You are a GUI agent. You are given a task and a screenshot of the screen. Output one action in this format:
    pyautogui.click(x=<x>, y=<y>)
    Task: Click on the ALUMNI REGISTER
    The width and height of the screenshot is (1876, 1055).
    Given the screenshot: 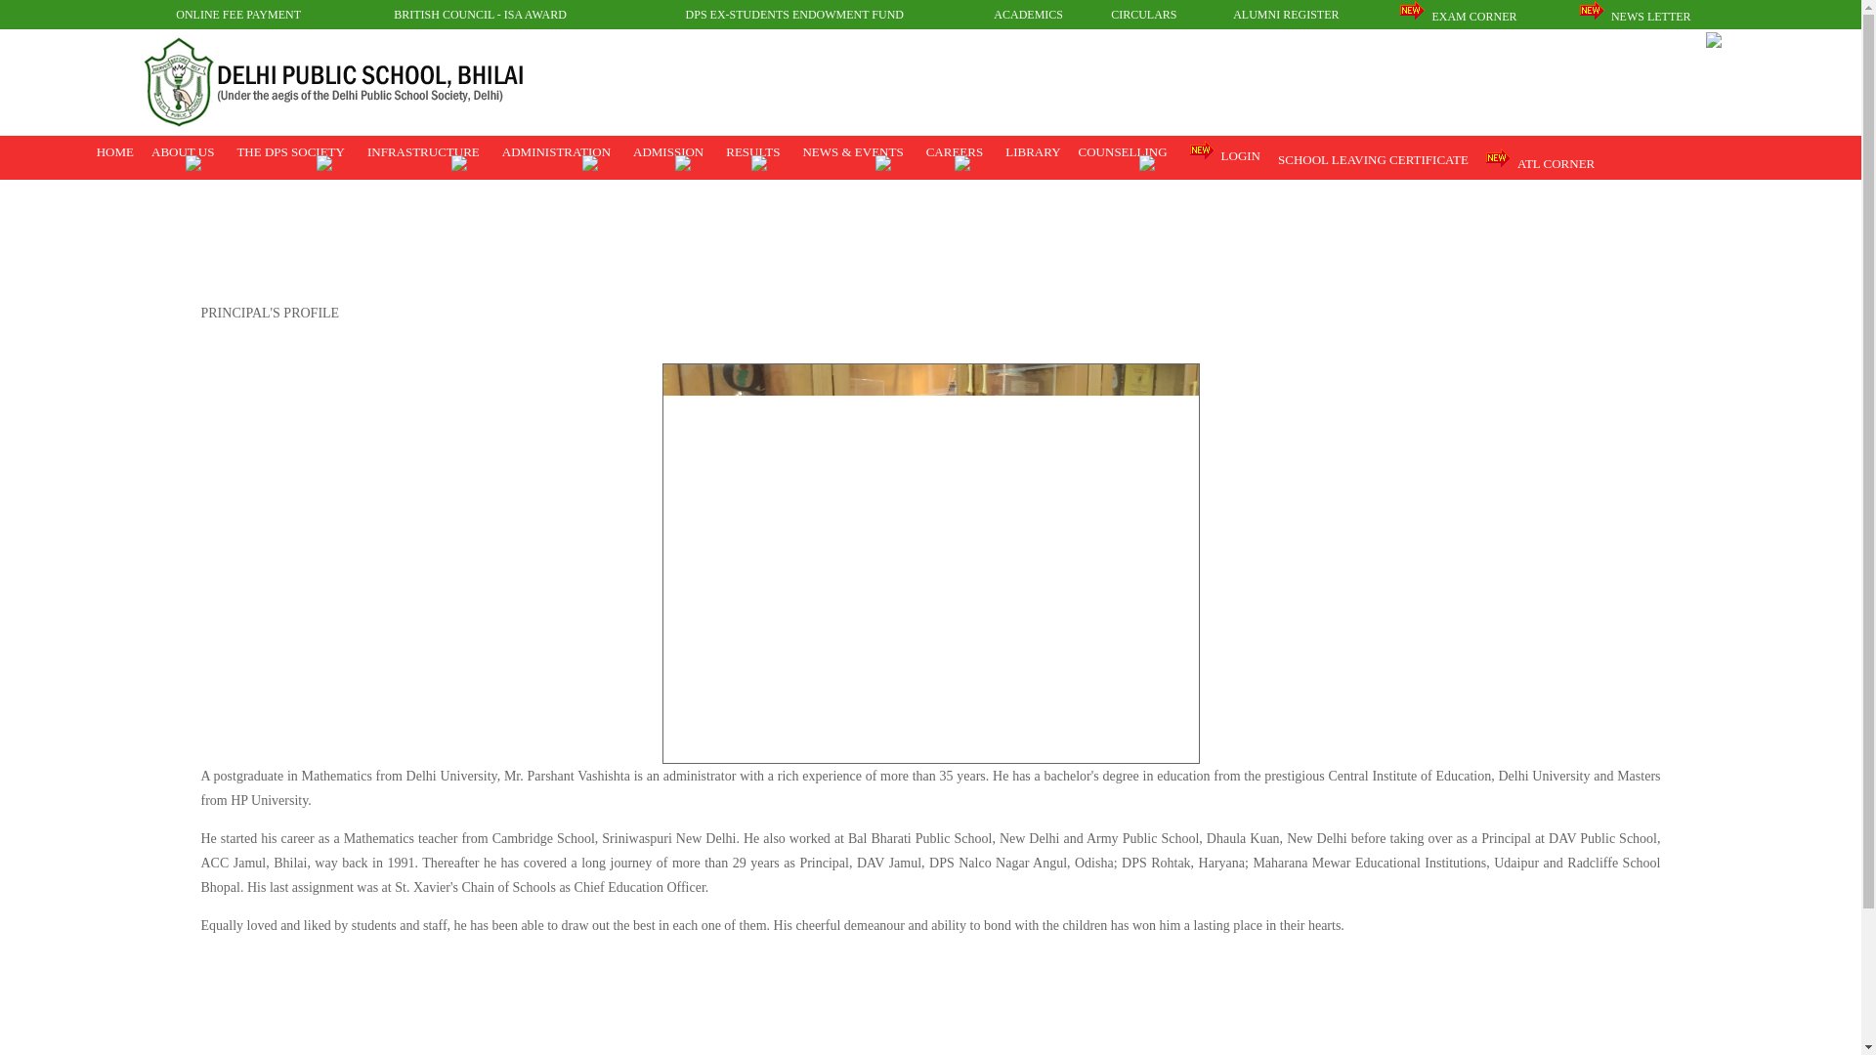 What is the action you would take?
    pyautogui.click(x=1286, y=14)
    